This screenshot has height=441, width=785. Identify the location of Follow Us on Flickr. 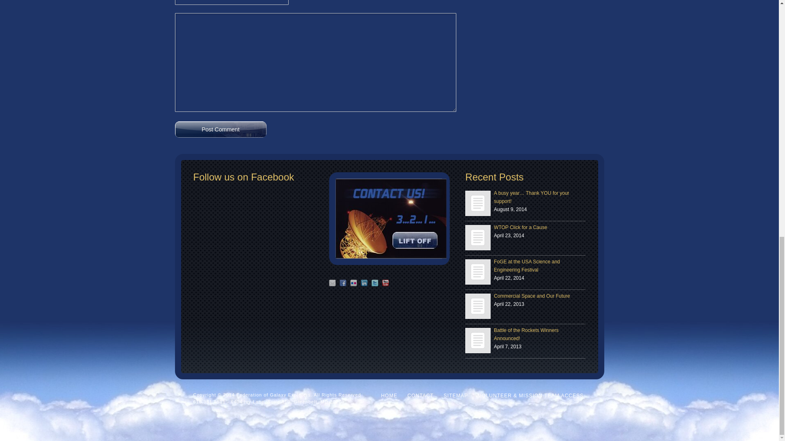
(353, 283).